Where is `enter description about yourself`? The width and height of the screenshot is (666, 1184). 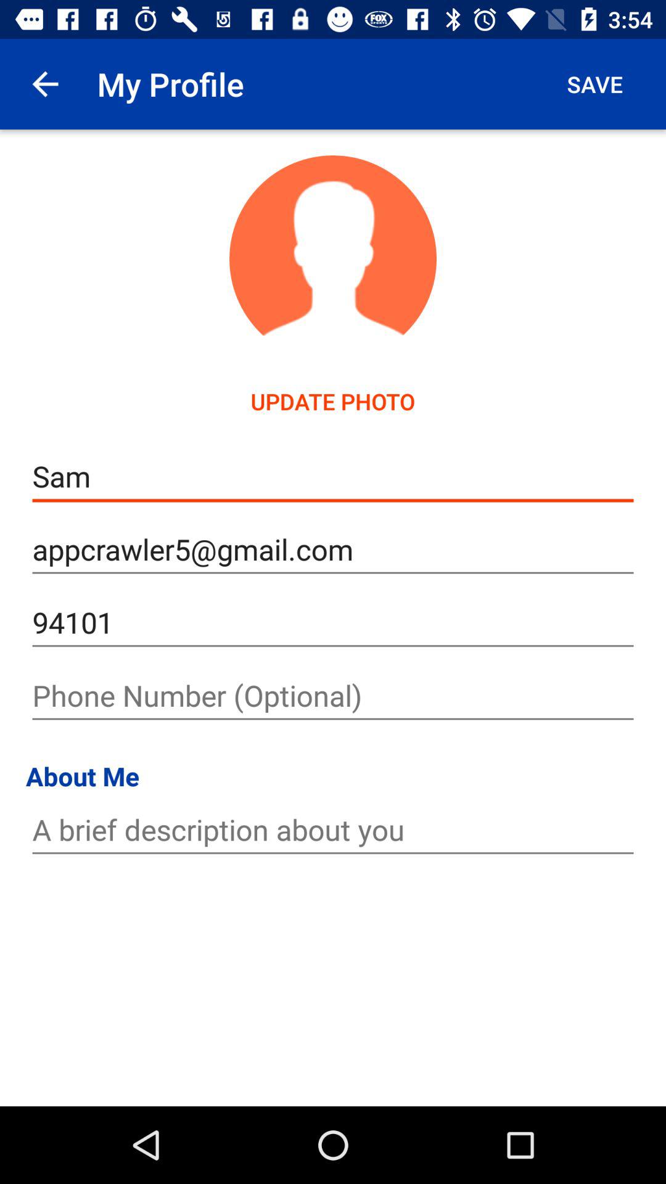 enter description about yourself is located at coordinates (333, 830).